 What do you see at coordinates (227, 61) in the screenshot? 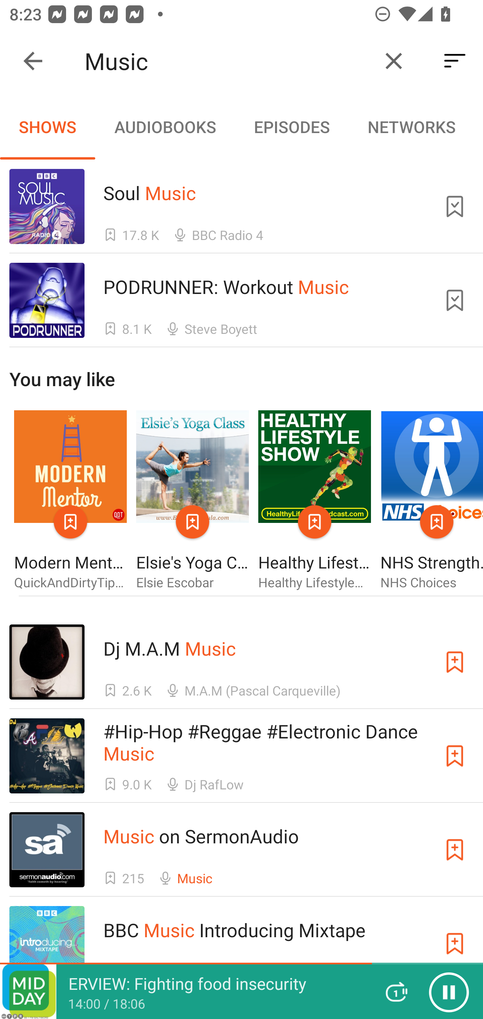
I see `Music` at bounding box center [227, 61].